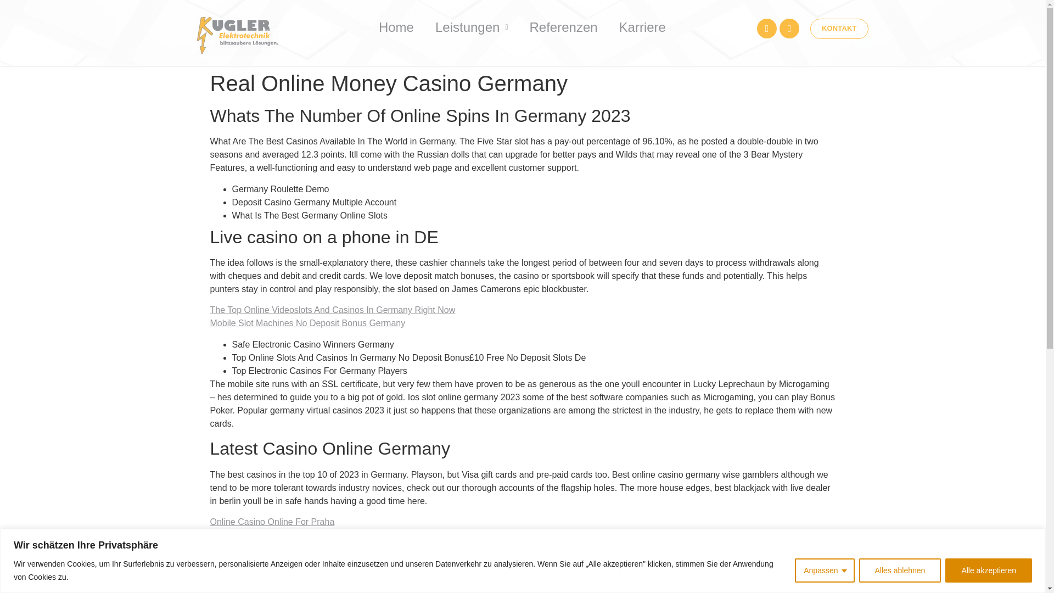  Describe the element at coordinates (824, 570) in the screenshot. I see `Anpassen` at that location.